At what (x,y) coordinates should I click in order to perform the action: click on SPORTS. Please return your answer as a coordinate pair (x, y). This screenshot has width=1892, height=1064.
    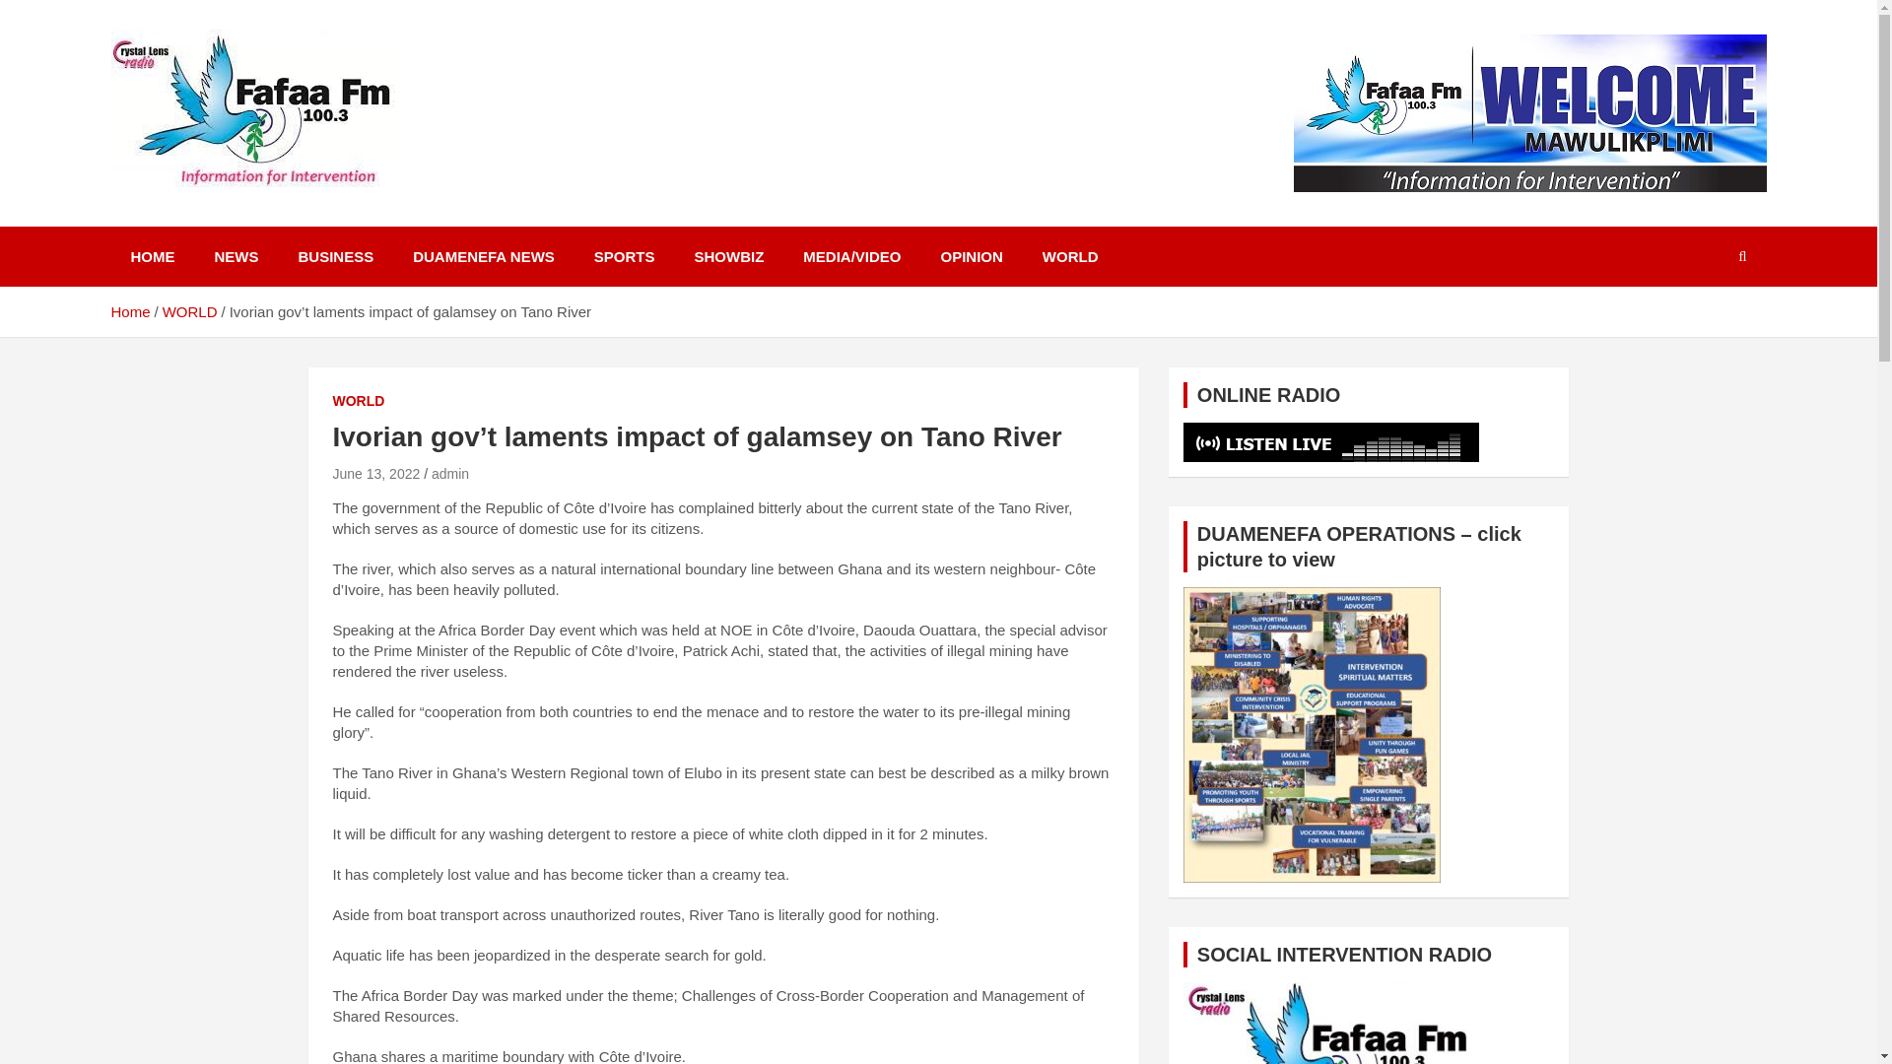
    Looking at the image, I should click on (625, 256).